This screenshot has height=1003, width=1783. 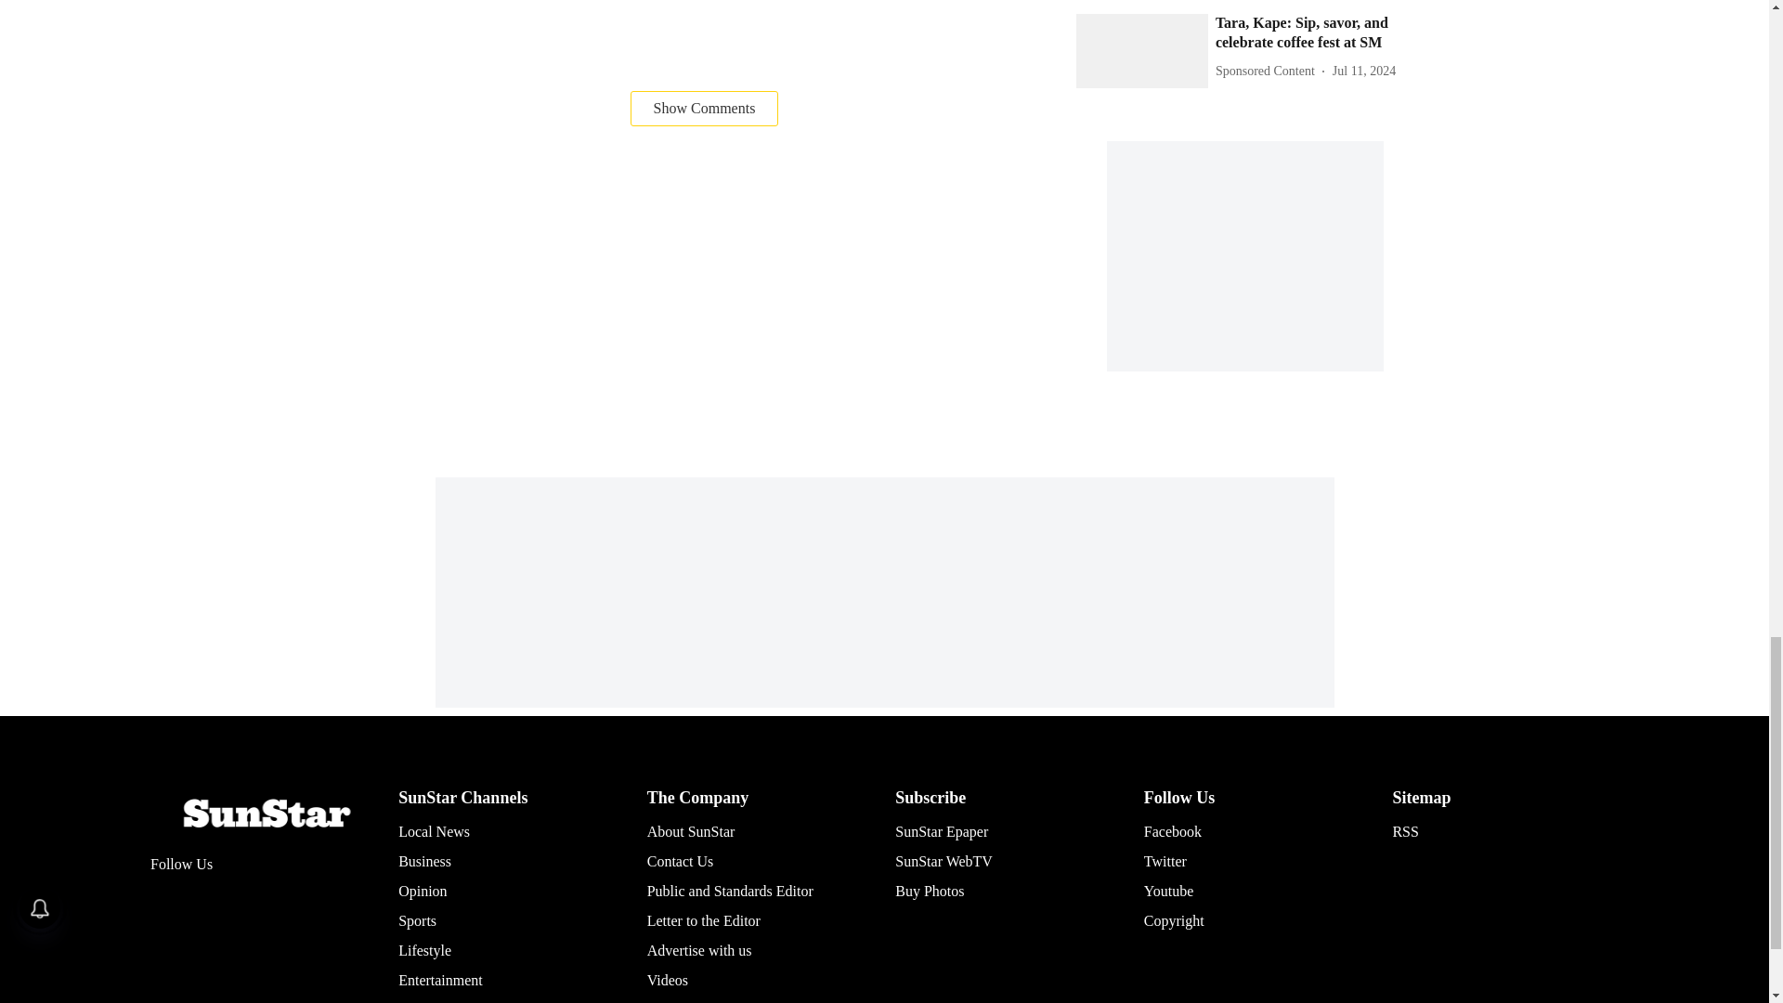 What do you see at coordinates (705, 109) in the screenshot?
I see `Show Comments` at bounding box center [705, 109].